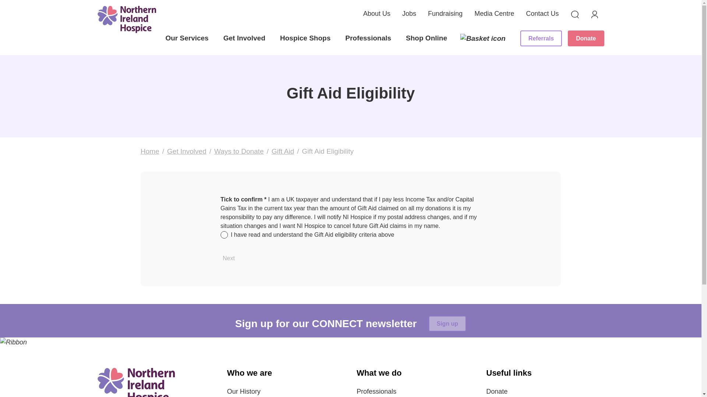 The height and width of the screenshot is (397, 707). What do you see at coordinates (229, 258) in the screenshot?
I see `Next` at bounding box center [229, 258].